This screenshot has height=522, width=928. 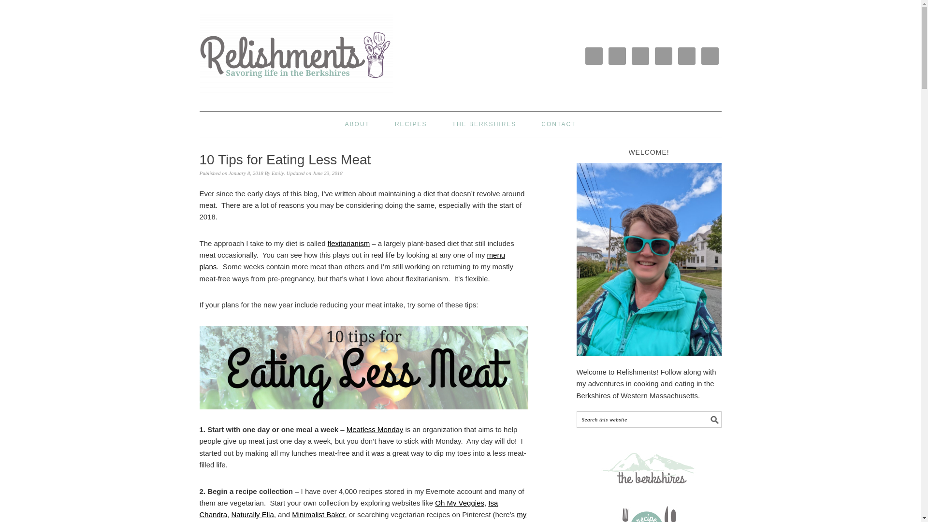 I want to click on Oh My Veggies, so click(x=460, y=503).